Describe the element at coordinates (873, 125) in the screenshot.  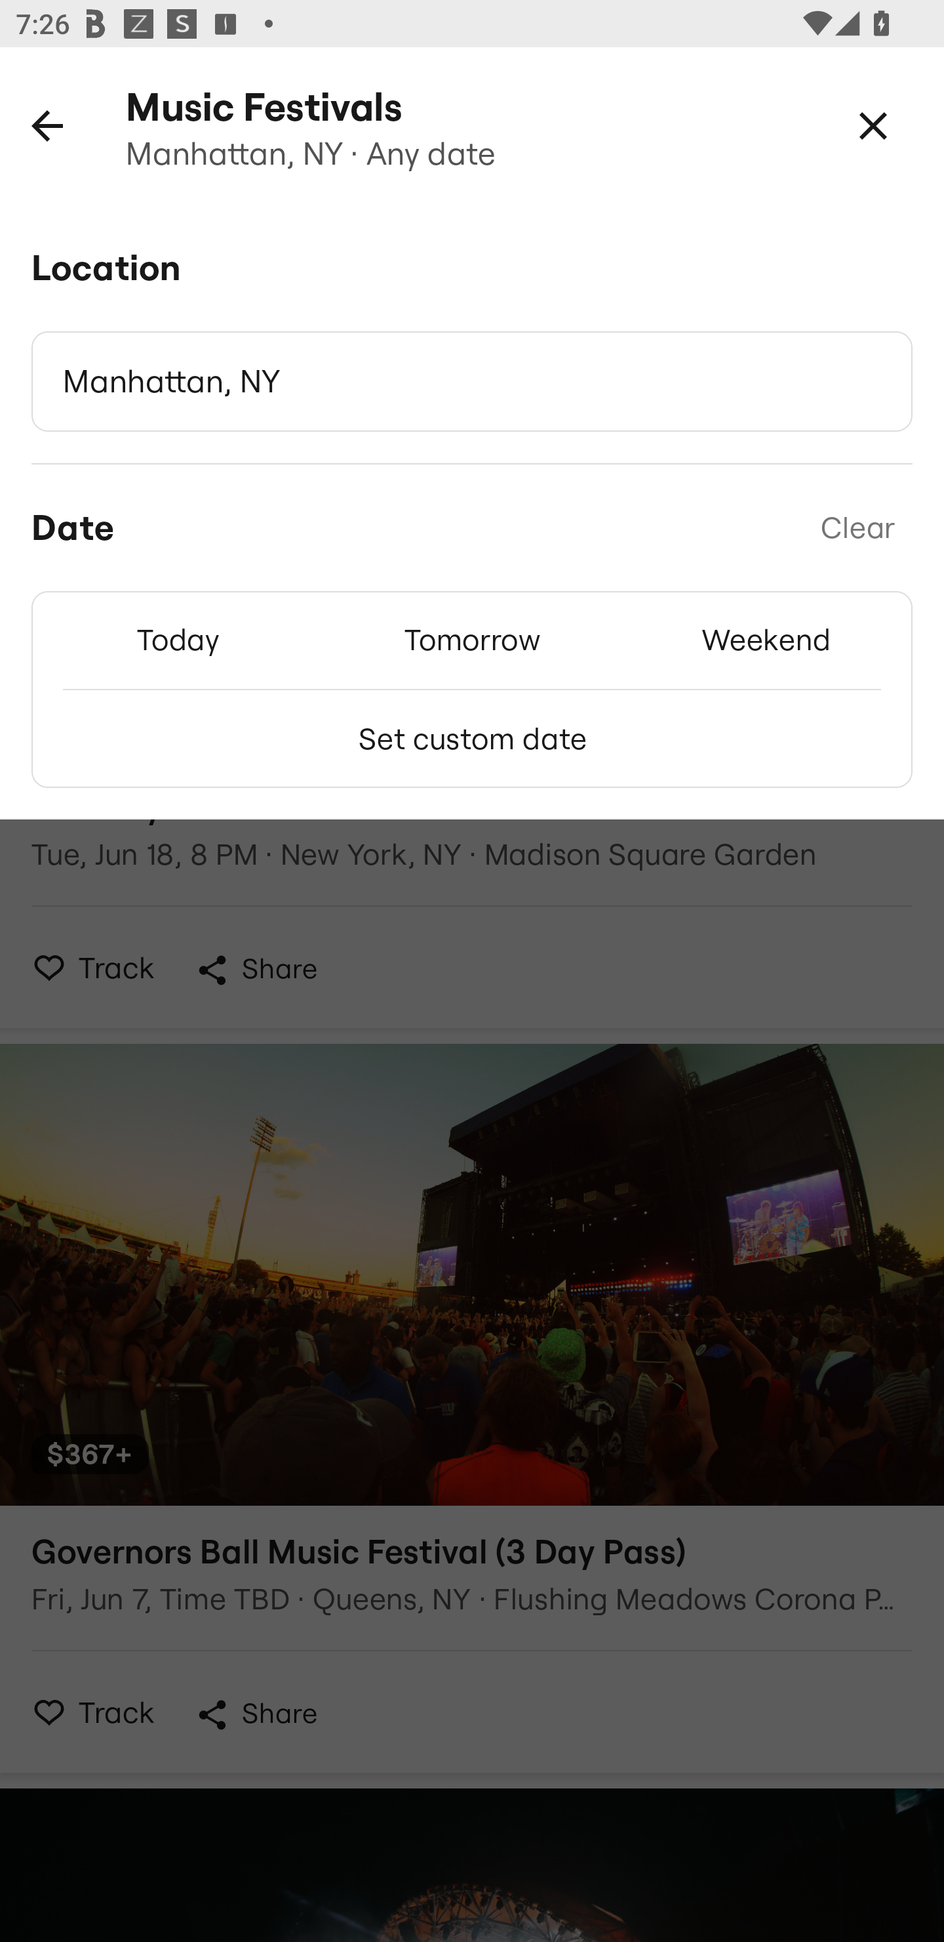
I see `Close` at that location.